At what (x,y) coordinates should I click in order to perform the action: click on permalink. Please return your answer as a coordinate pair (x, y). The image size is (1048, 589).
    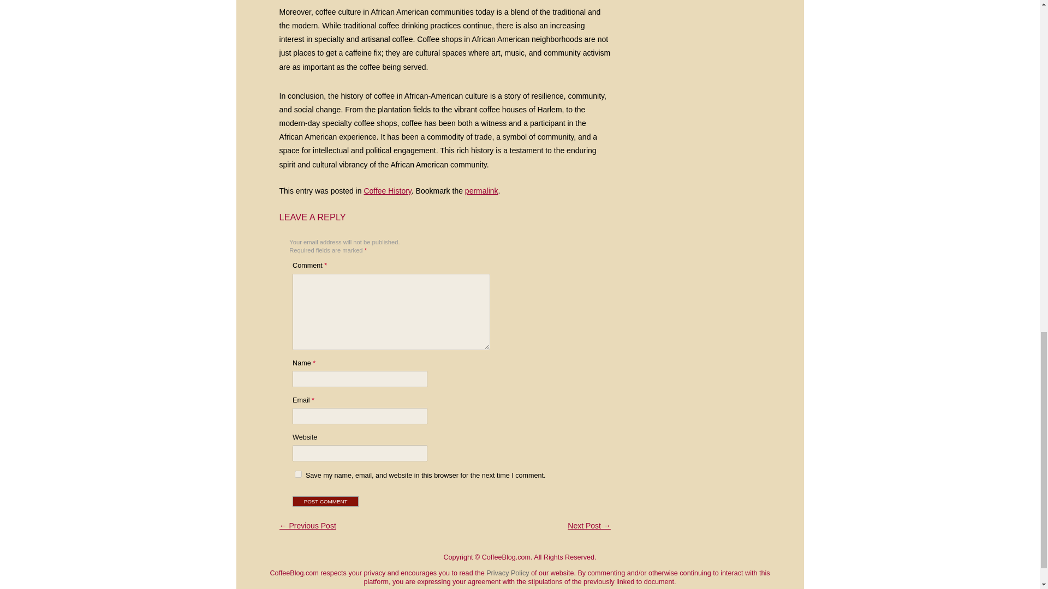
    Looking at the image, I should click on (481, 191).